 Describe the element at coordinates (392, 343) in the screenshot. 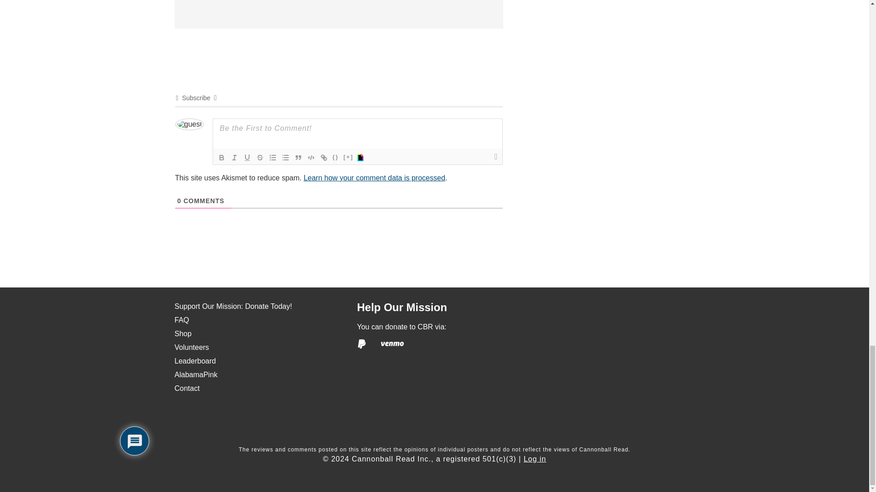

I see `Venmo` at that location.